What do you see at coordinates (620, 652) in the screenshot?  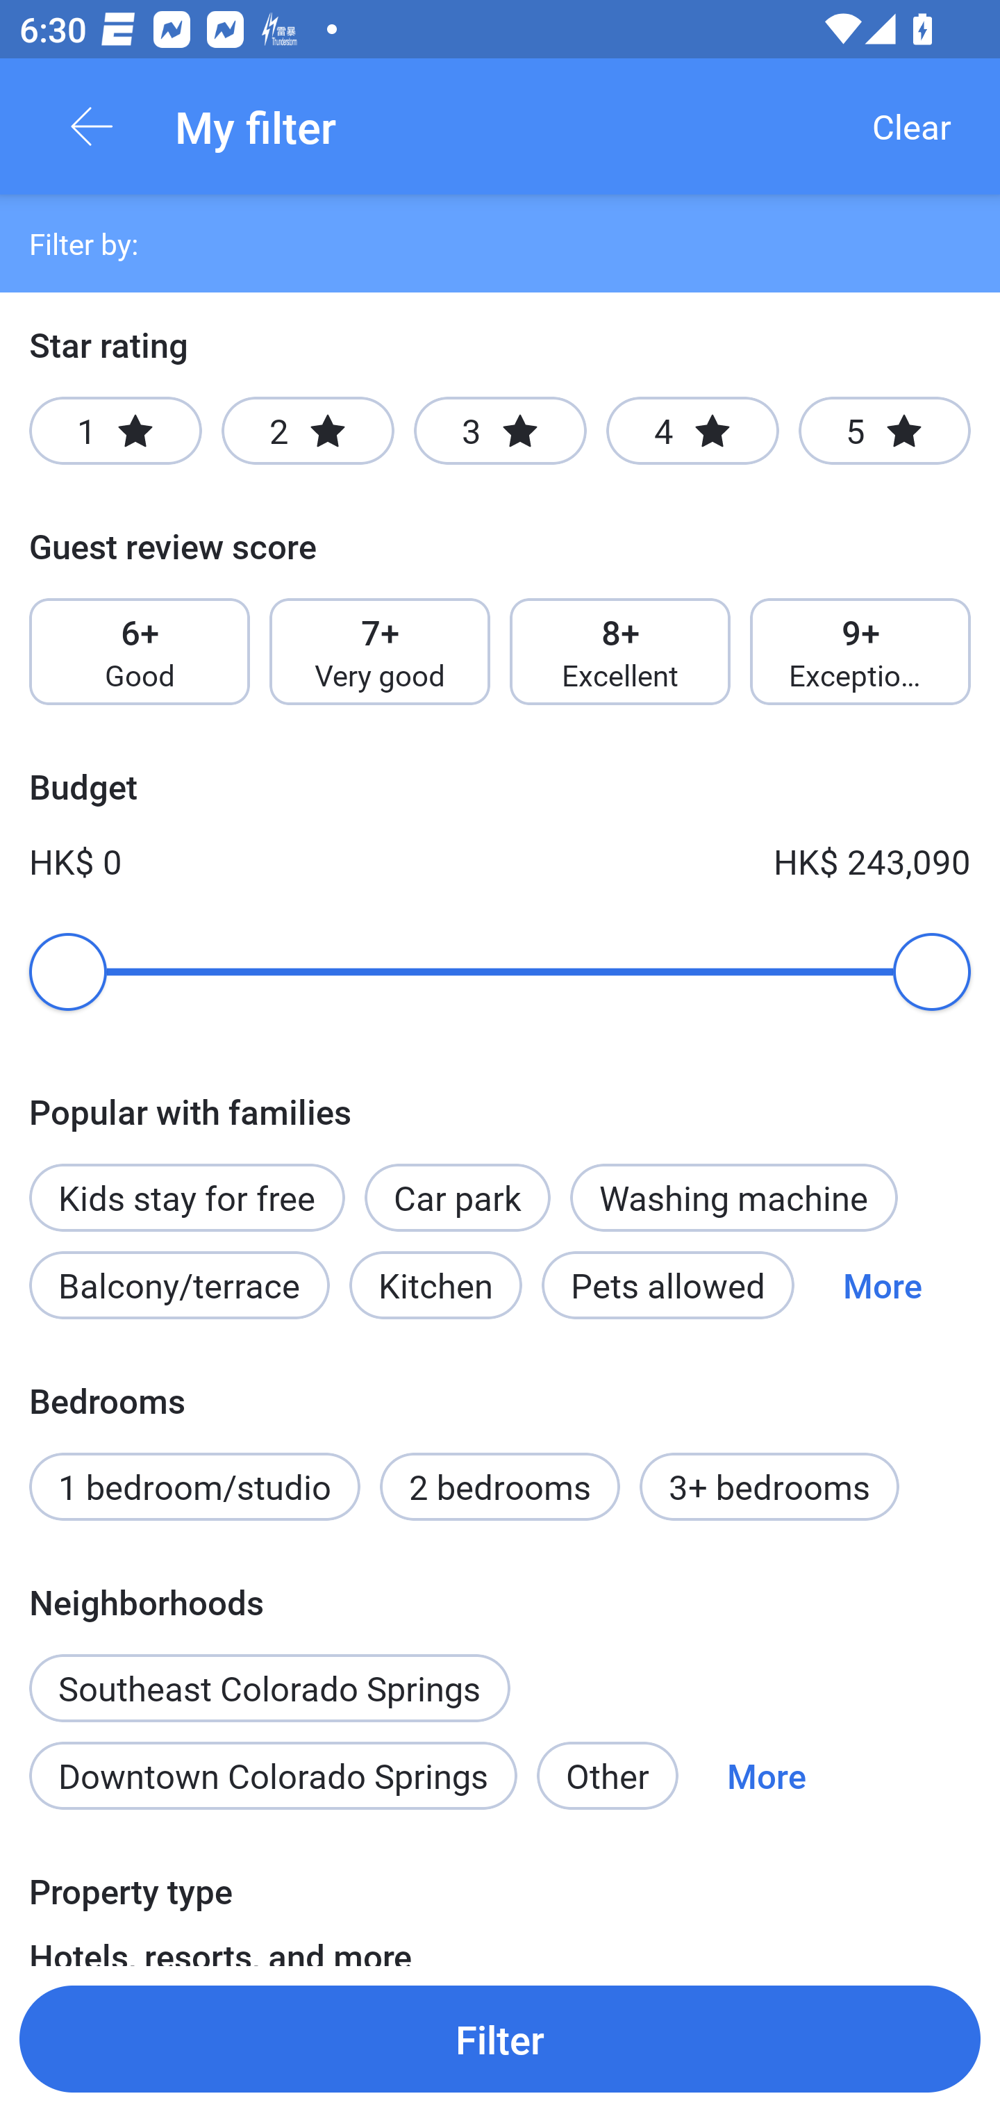 I see `8+ Excellent` at bounding box center [620, 652].